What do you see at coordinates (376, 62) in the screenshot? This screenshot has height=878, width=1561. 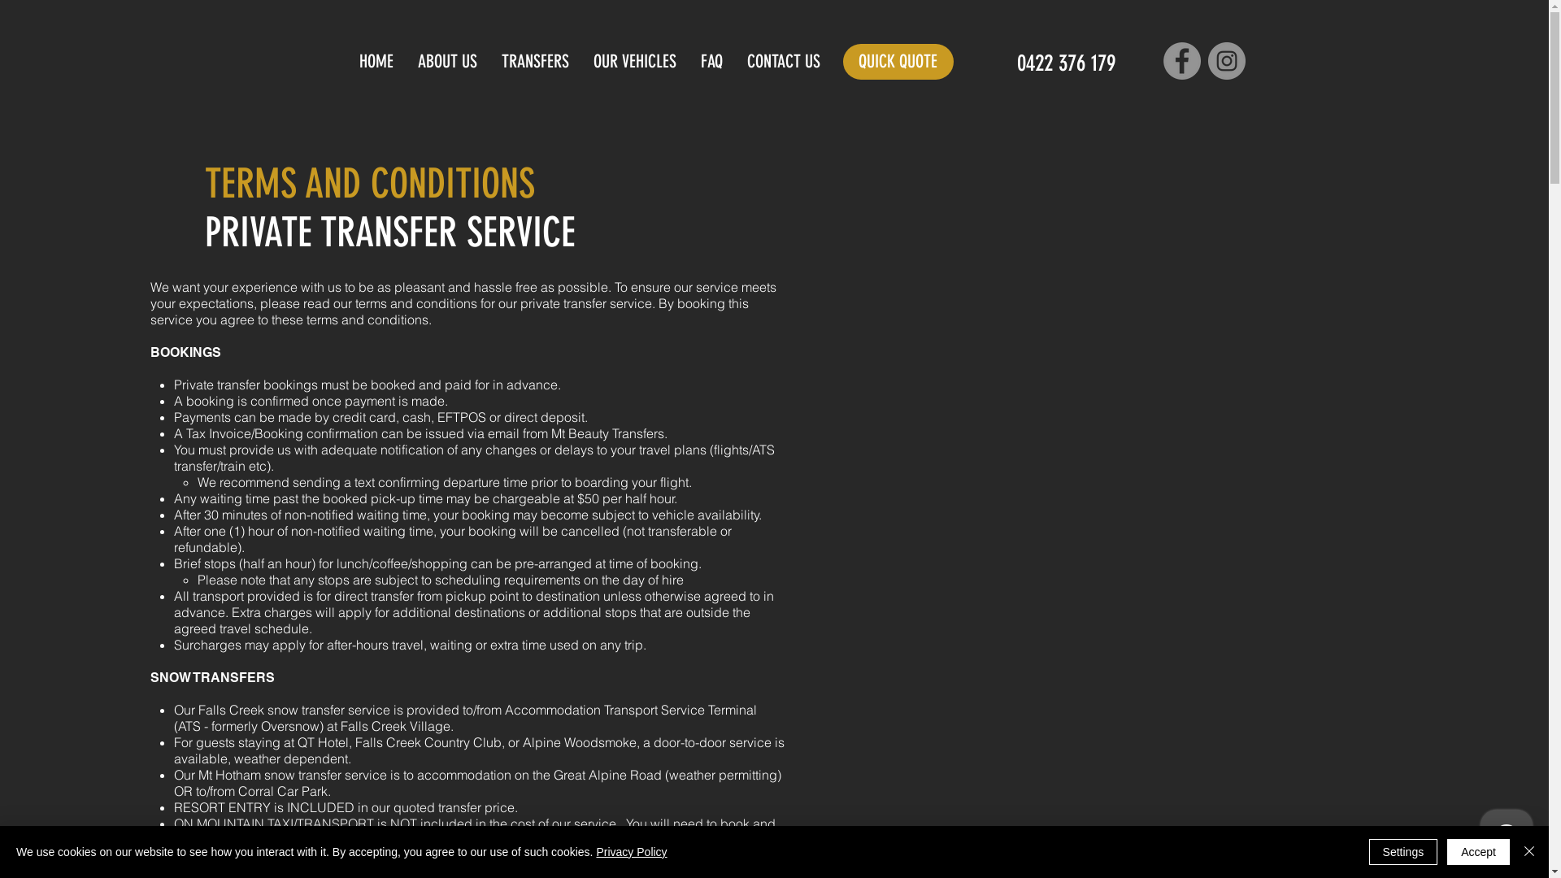 I see `HOME` at bounding box center [376, 62].